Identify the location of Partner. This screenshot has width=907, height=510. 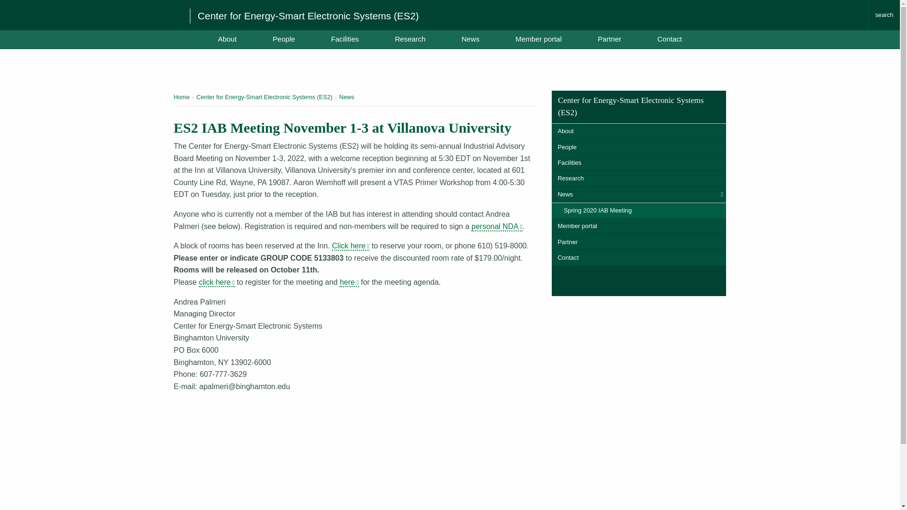
(609, 39).